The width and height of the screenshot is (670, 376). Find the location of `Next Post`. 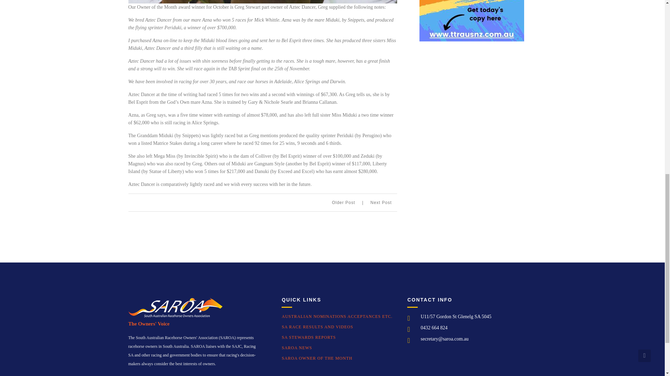

Next Post is located at coordinates (381, 202).